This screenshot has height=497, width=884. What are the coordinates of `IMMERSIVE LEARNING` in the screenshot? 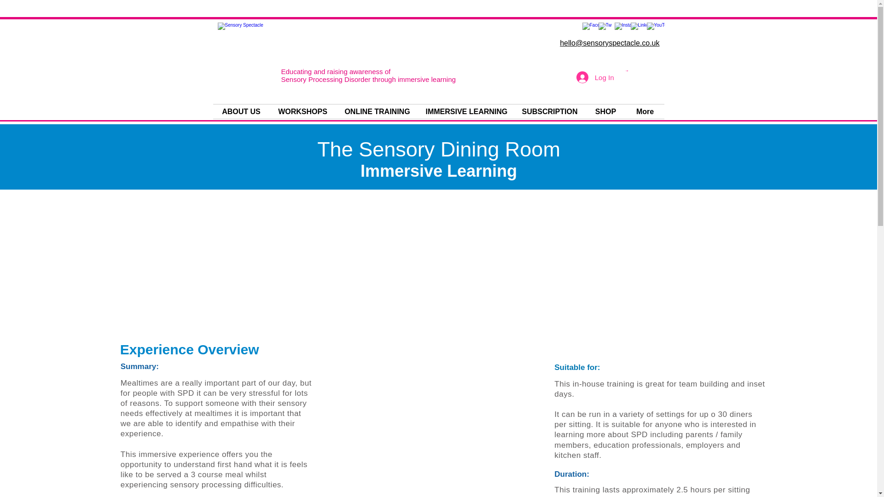 It's located at (467, 111).